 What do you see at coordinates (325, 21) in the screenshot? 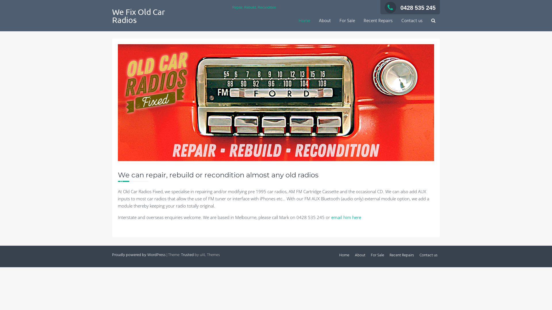
I see `About` at bounding box center [325, 21].